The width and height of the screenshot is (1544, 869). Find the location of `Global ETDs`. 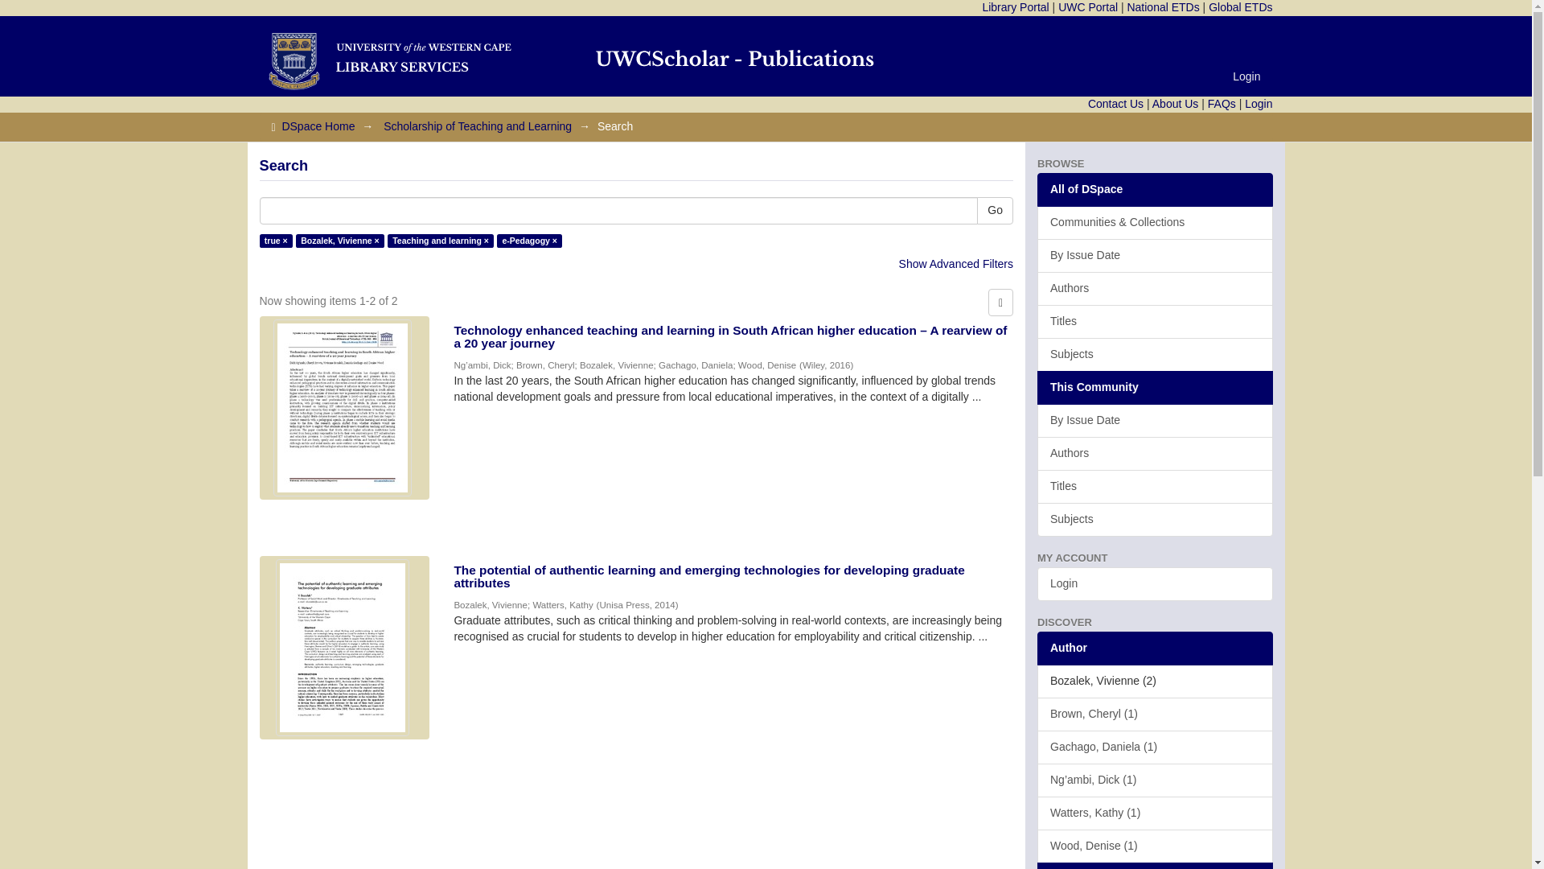

Global ETDs is located at coordinates (1240, 7).